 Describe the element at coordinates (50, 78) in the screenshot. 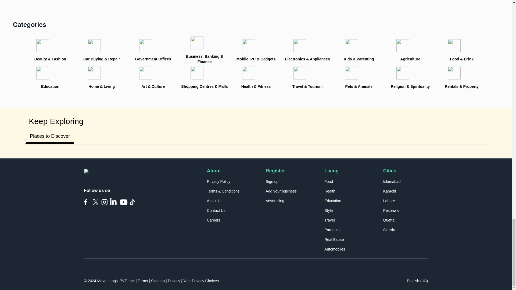

I see `Education` at that location.